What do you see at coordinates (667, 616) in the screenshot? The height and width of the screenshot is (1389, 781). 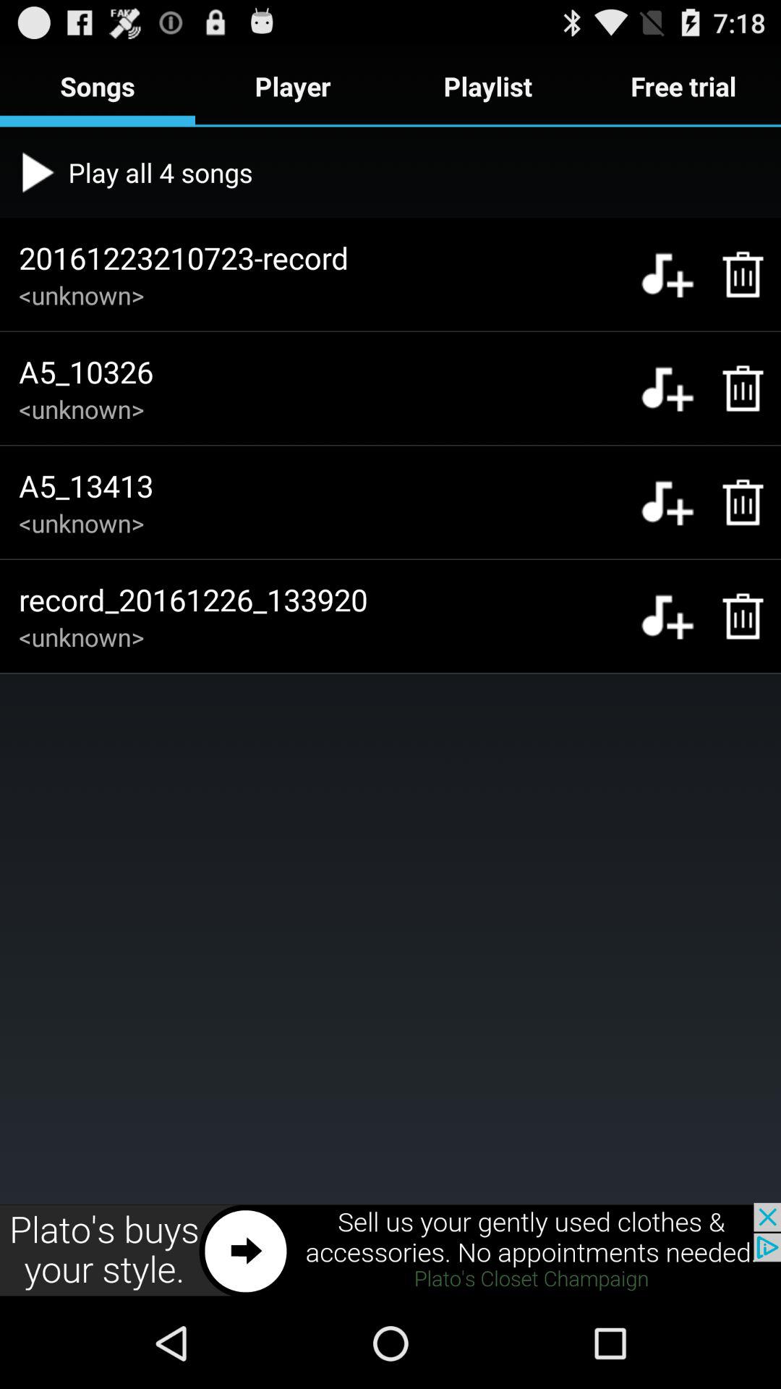 I see `add a song` at bounding box center [667, 616].